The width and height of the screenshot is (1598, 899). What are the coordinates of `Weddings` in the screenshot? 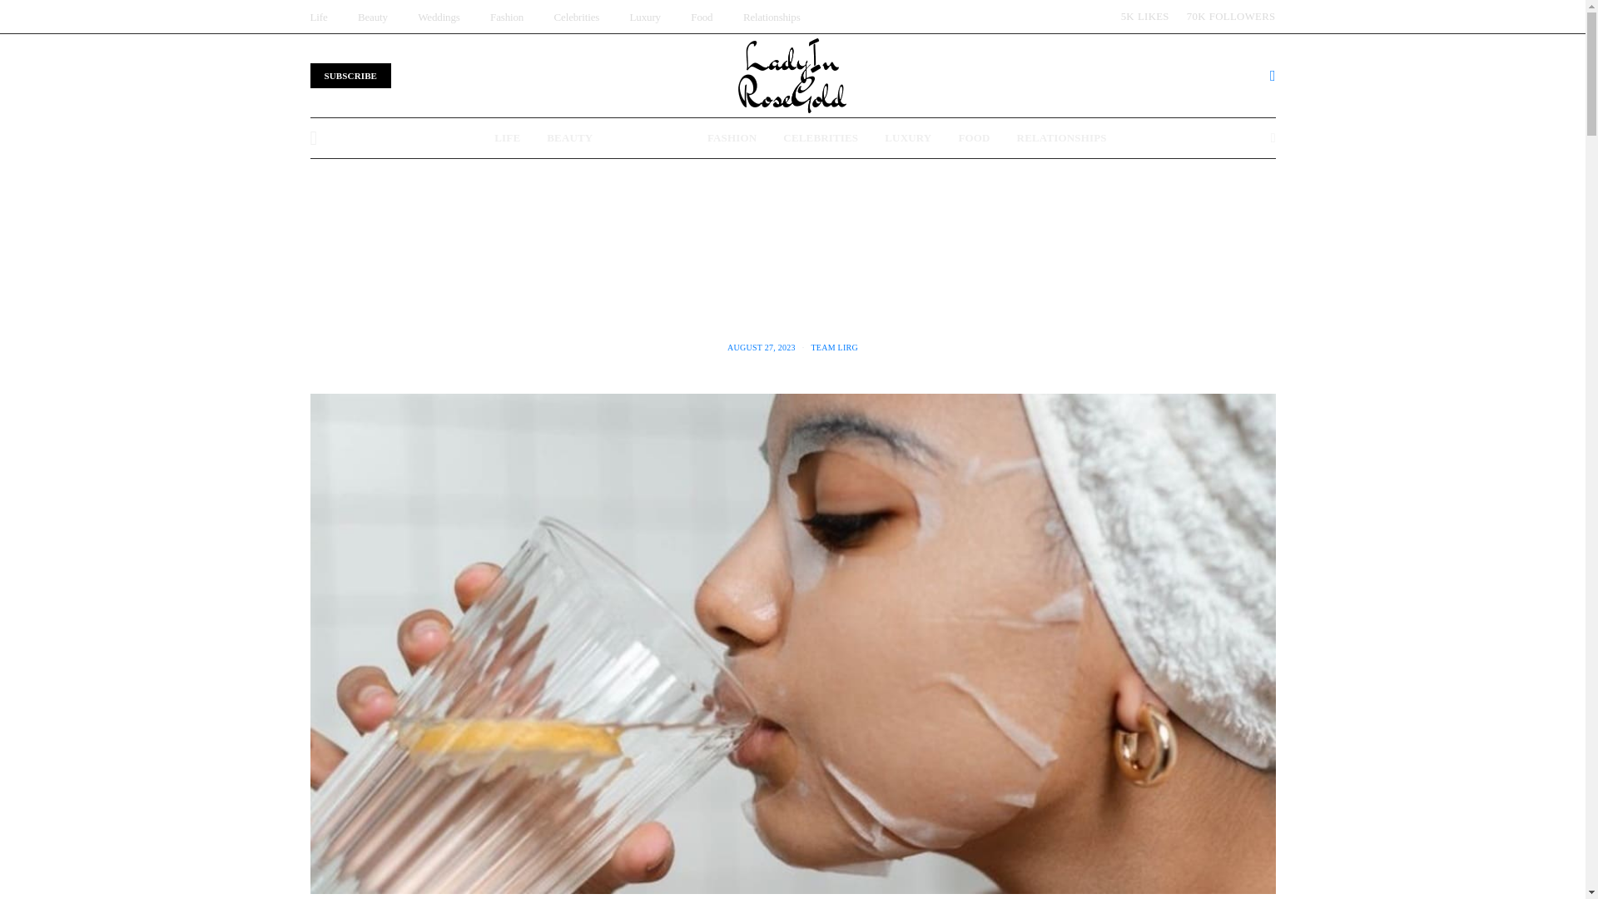 It's located at (438, 17).